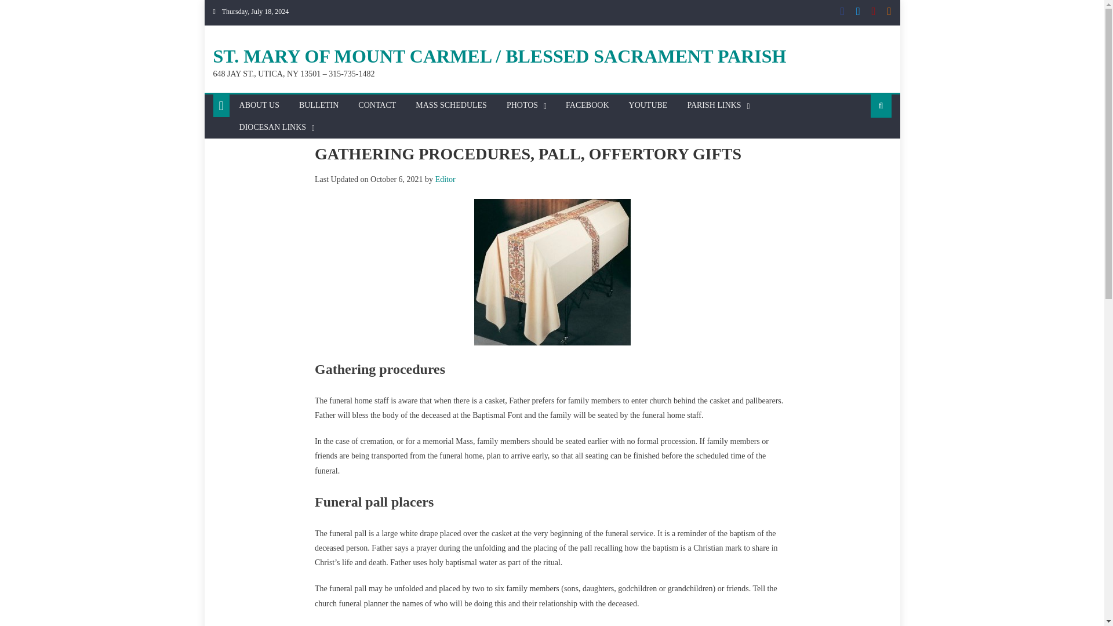  I want to click on FACEBOOK, so click(587, 105).